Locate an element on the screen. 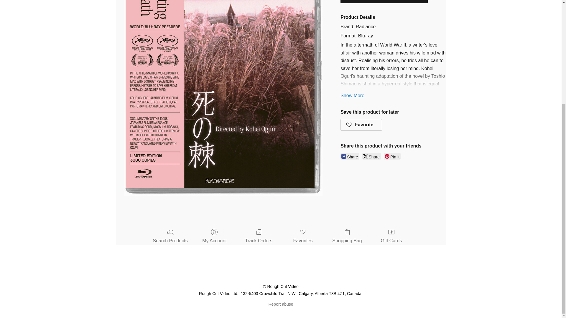 This screenshot has height=318, width=566. Add to Bag is located at coordinates (384, 1).